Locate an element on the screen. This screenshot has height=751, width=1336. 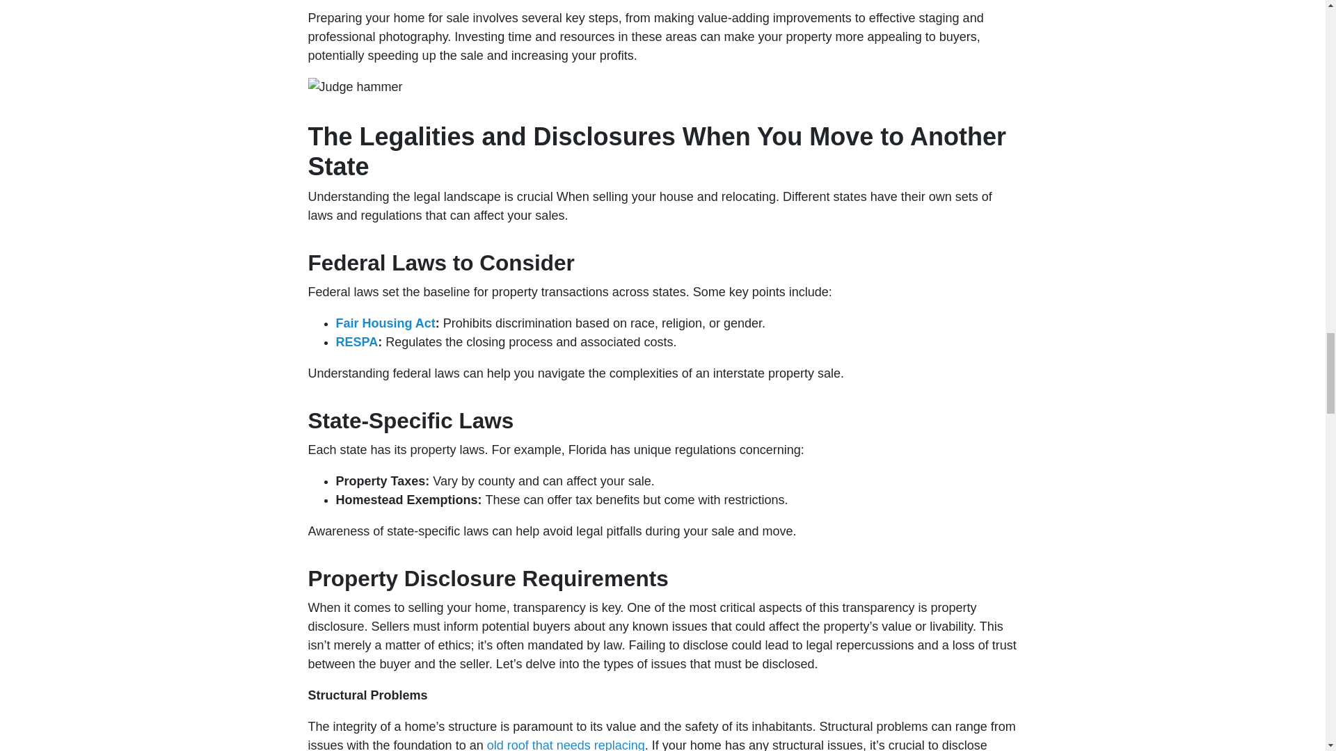
old roof that needs replacing is located at coordinates (566, 744).